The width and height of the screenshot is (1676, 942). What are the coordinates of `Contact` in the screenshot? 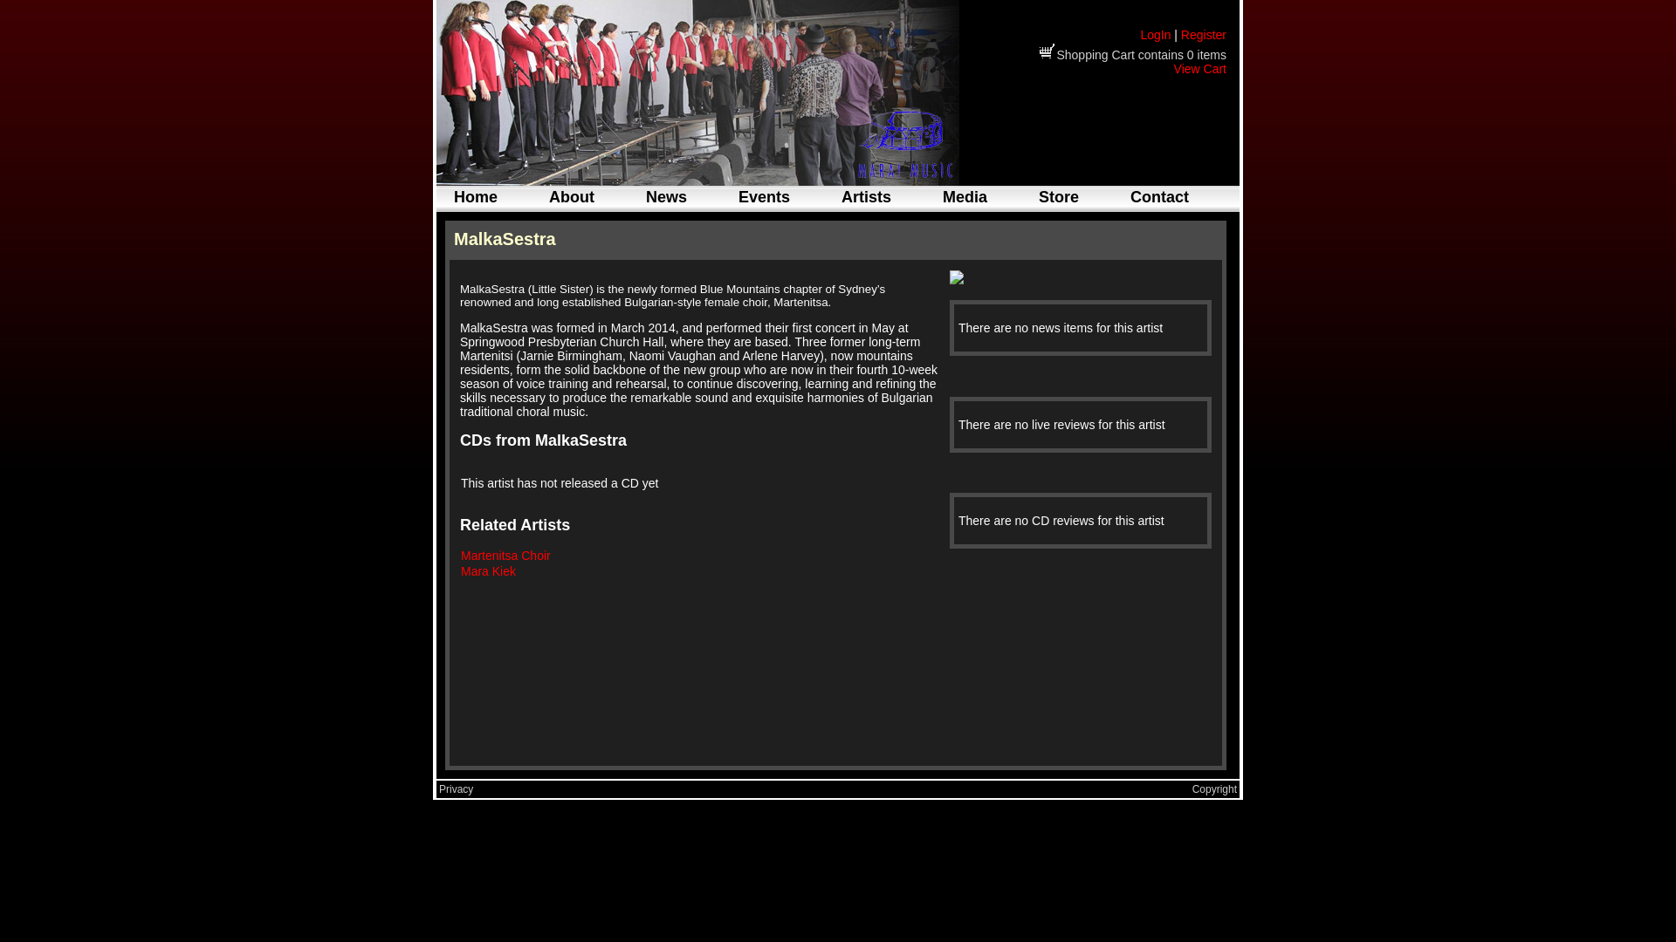 It's located at (1159, 197).